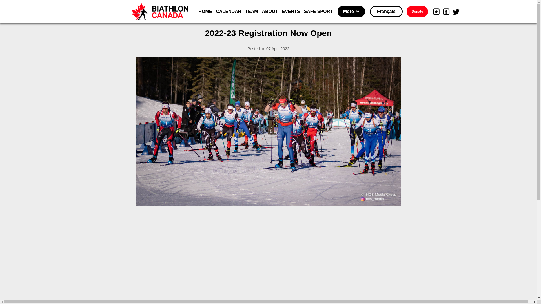  Describe the element at coordinates (318, 12) in the screenshot. I see `SAFE SPORT` at that location.